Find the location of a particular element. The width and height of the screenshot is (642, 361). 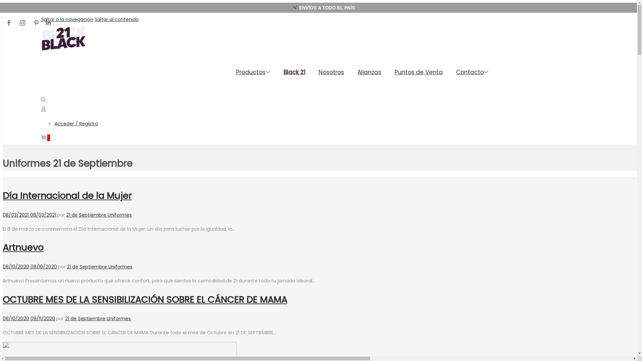

Productos is located at coordinates (253, 72).